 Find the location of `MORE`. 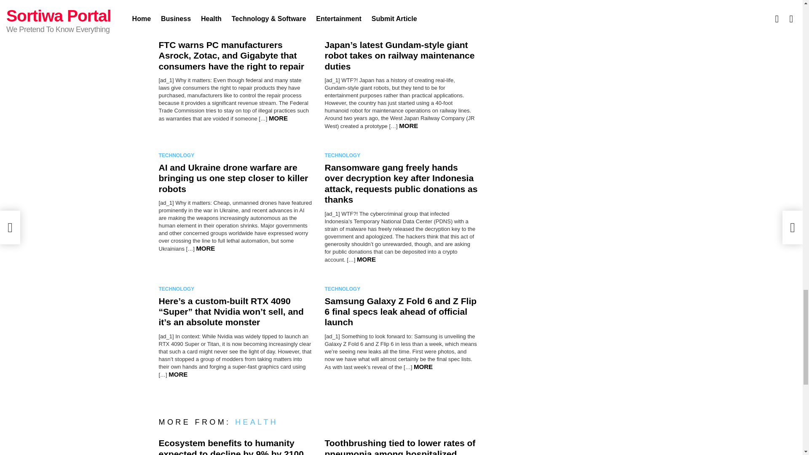

MORE is located at coordinates (366, 259).